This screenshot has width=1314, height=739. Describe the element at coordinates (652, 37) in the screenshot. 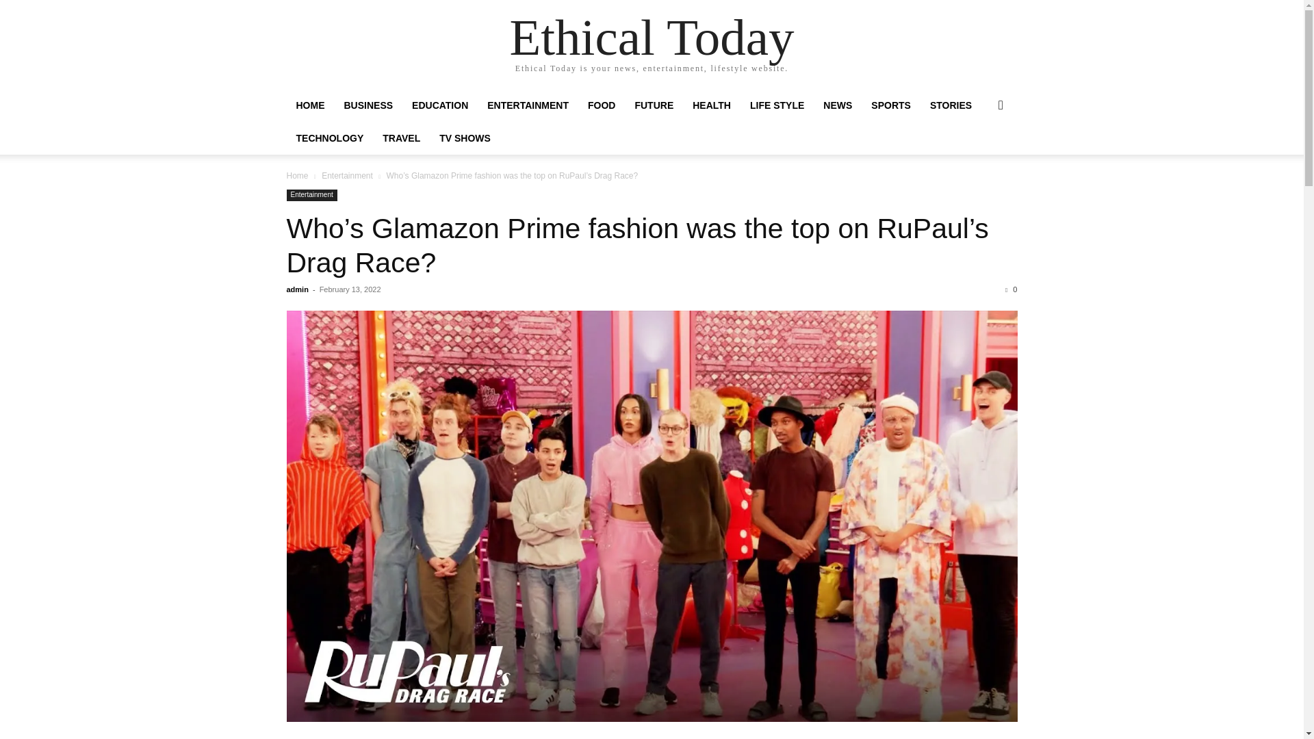

I see `Ethical Today` at that location.